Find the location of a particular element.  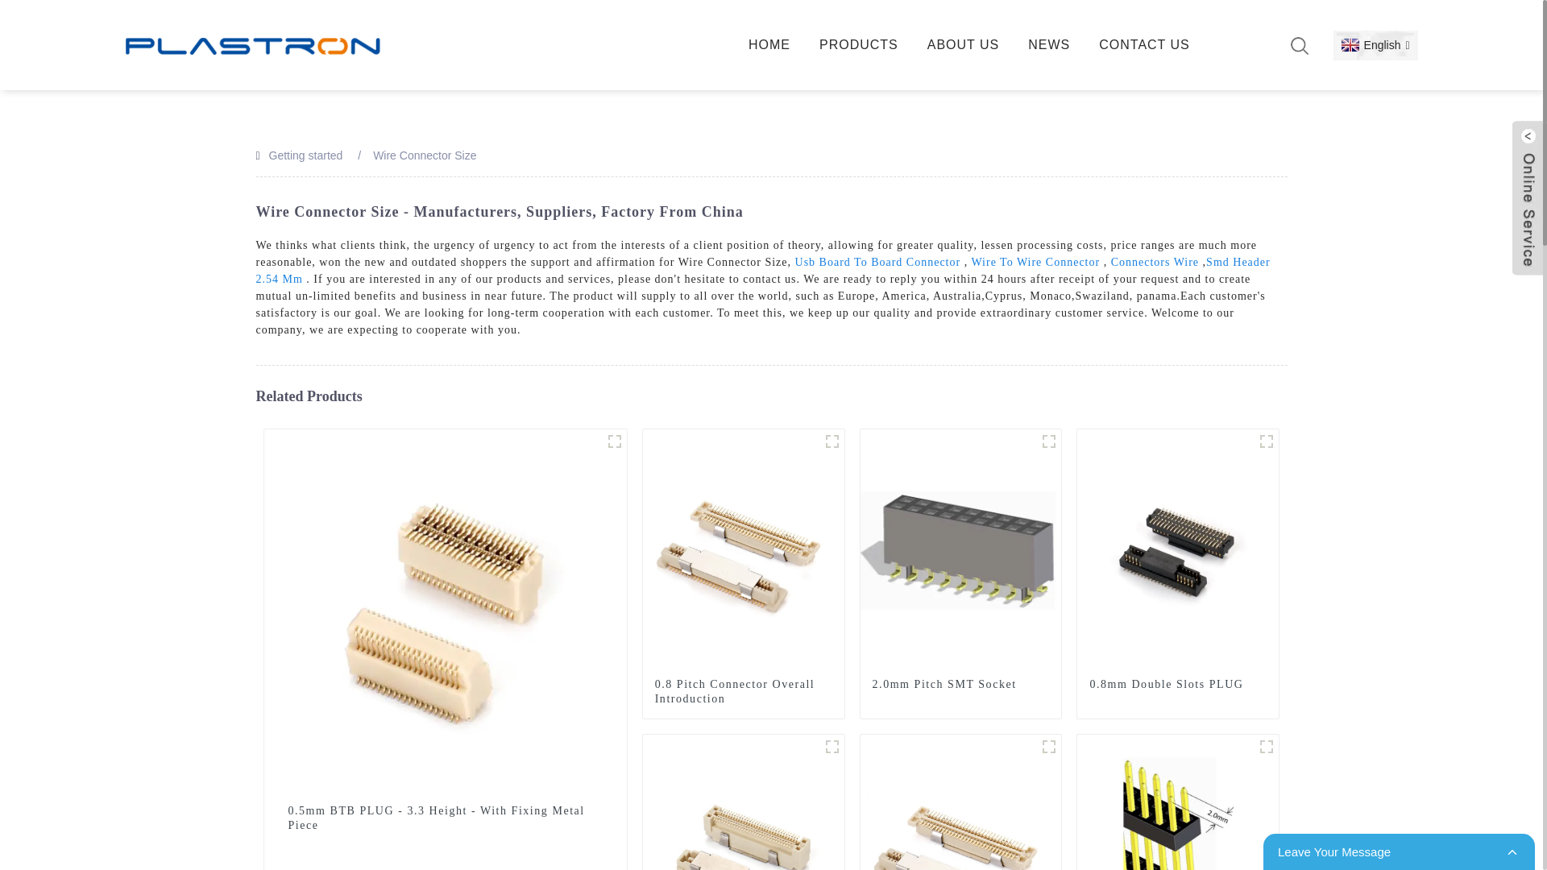

0.8mm DOUBLE ROW CONTACT BTB CONNECTOR PLUG is located at coordinates (1267, 441).